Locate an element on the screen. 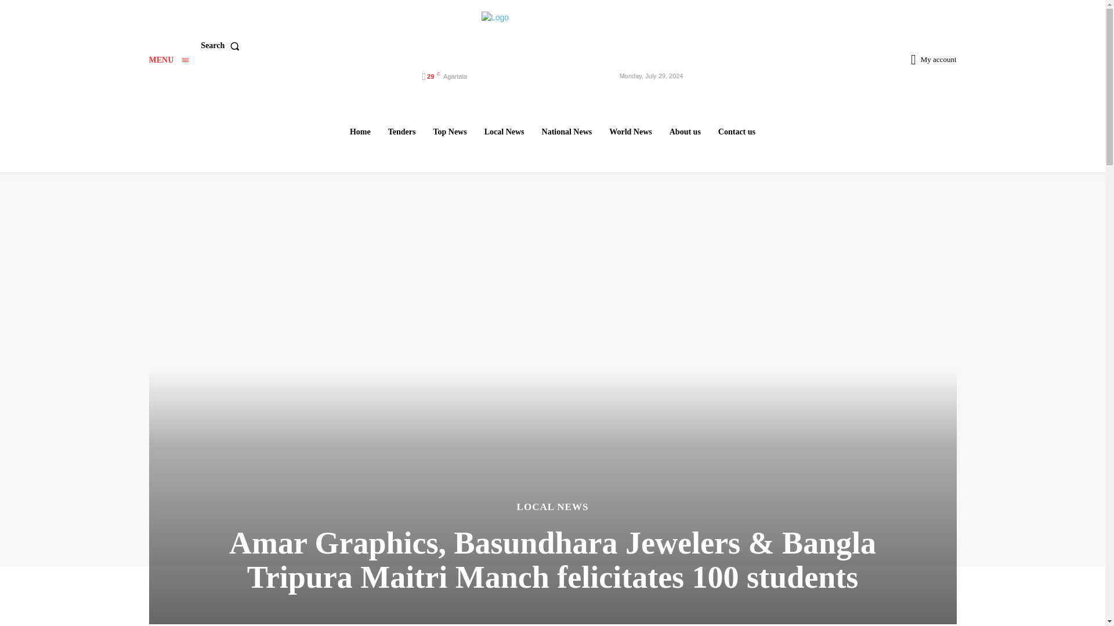 The width and height of the screenshot is (1114, 626). Home is located at coordinates (360, 132).